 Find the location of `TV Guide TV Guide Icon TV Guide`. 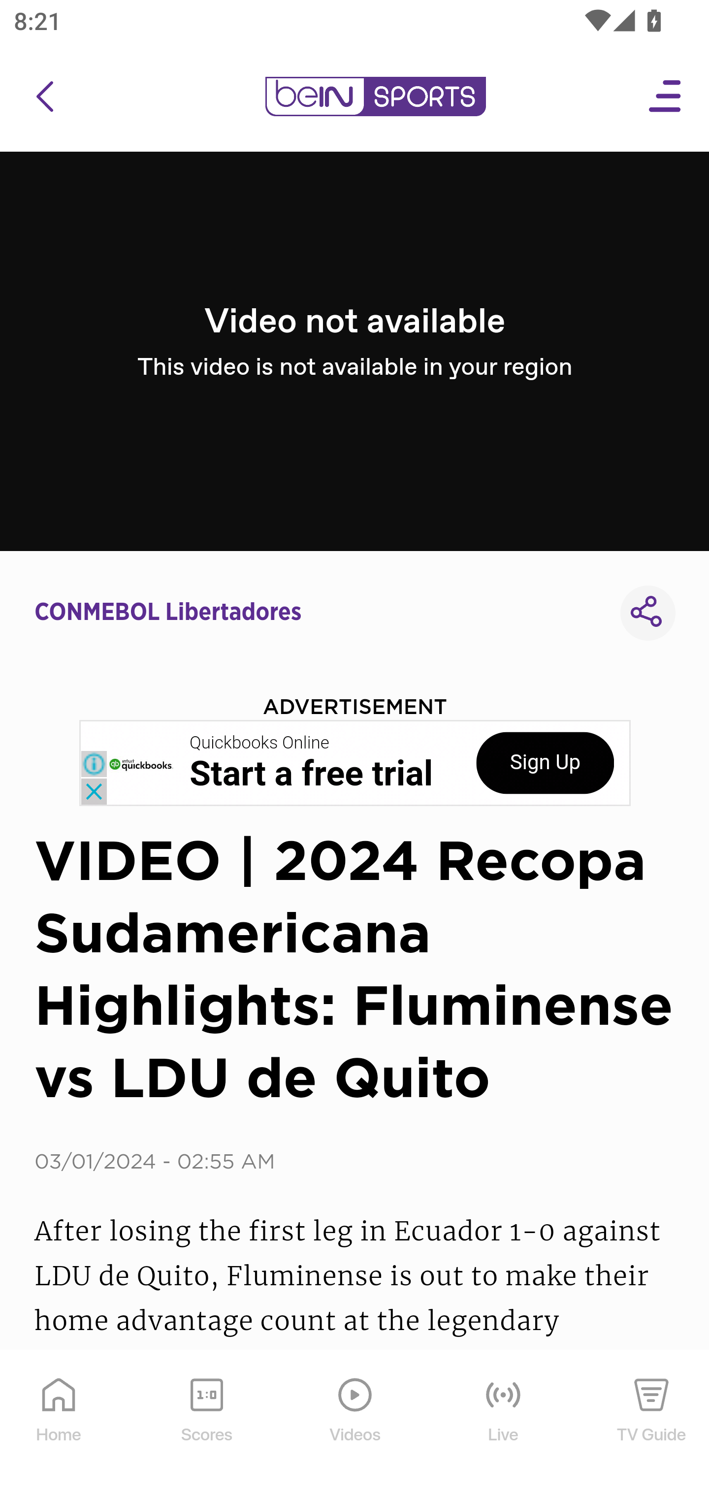

TV Guide TV Guide Icon TV Guide is located at coordinates (652, 1424).